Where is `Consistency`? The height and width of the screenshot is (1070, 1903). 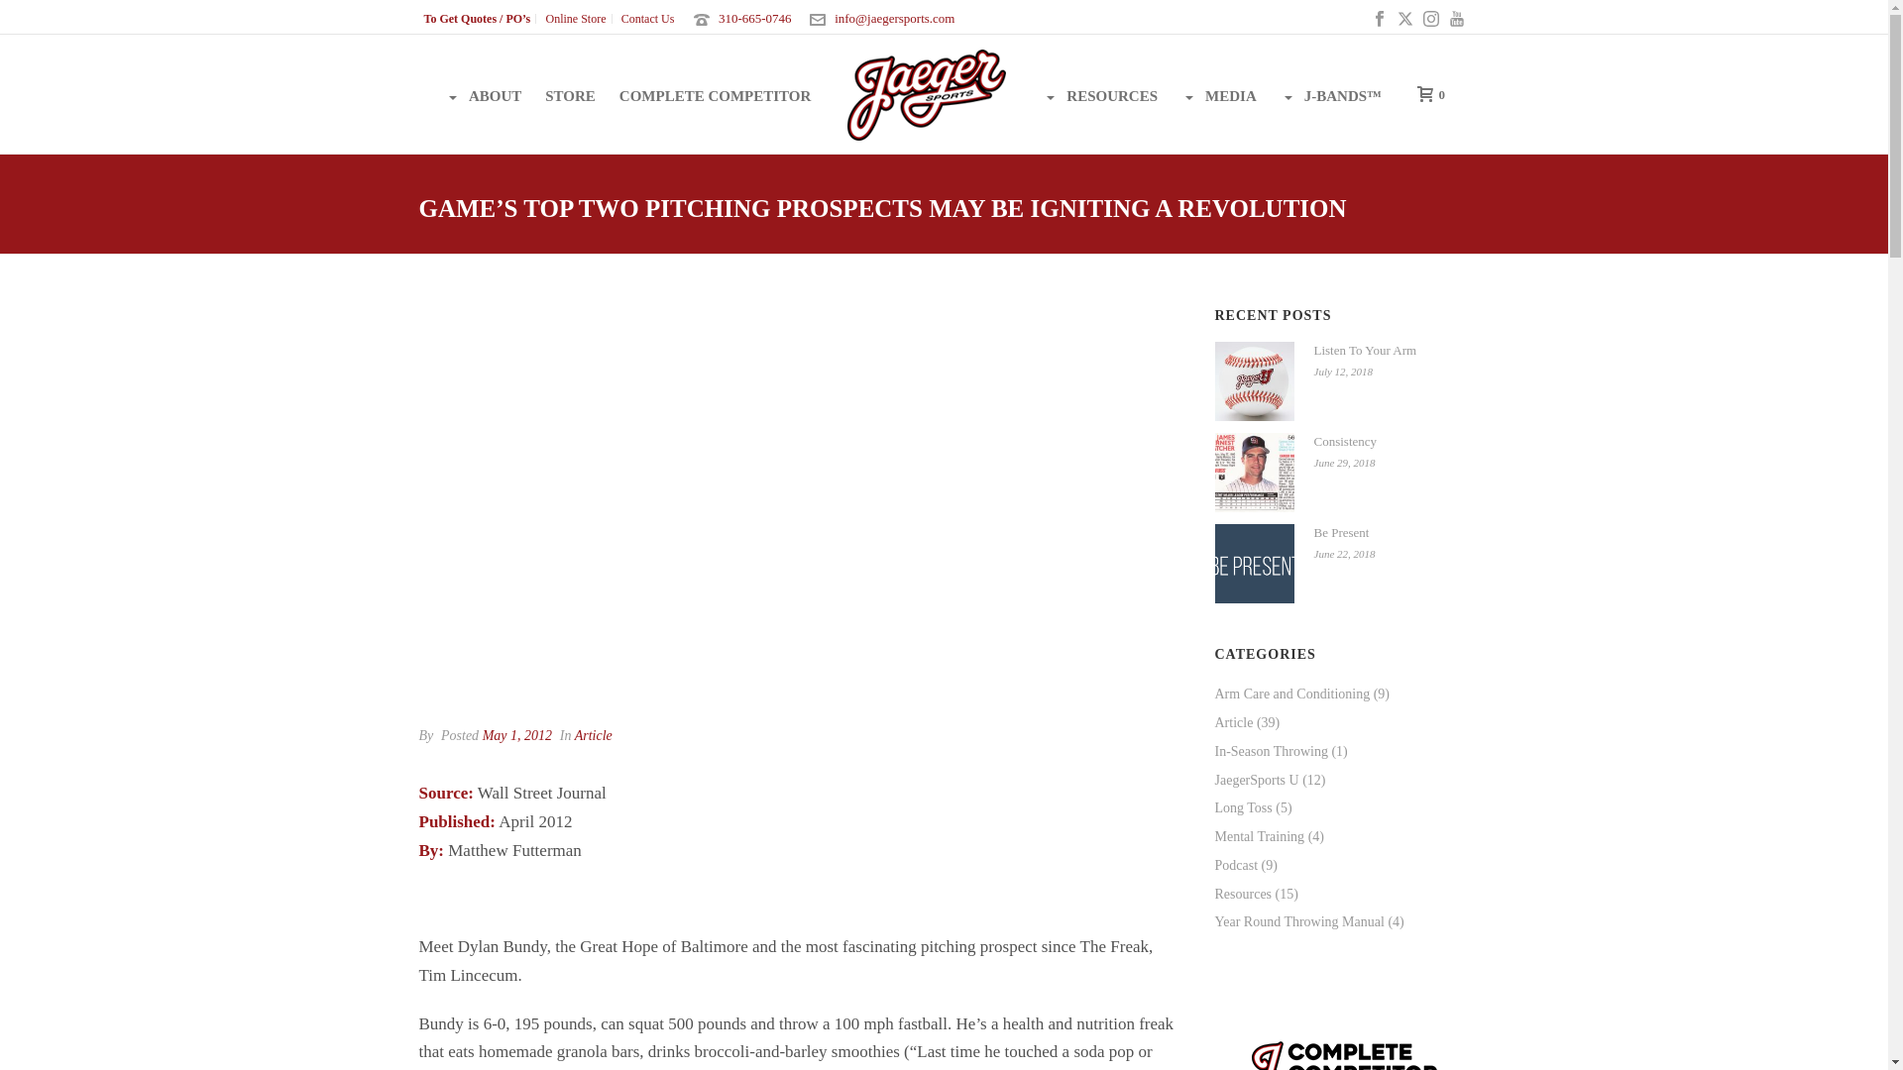
Consistency is located at coordinates (1255, 473).